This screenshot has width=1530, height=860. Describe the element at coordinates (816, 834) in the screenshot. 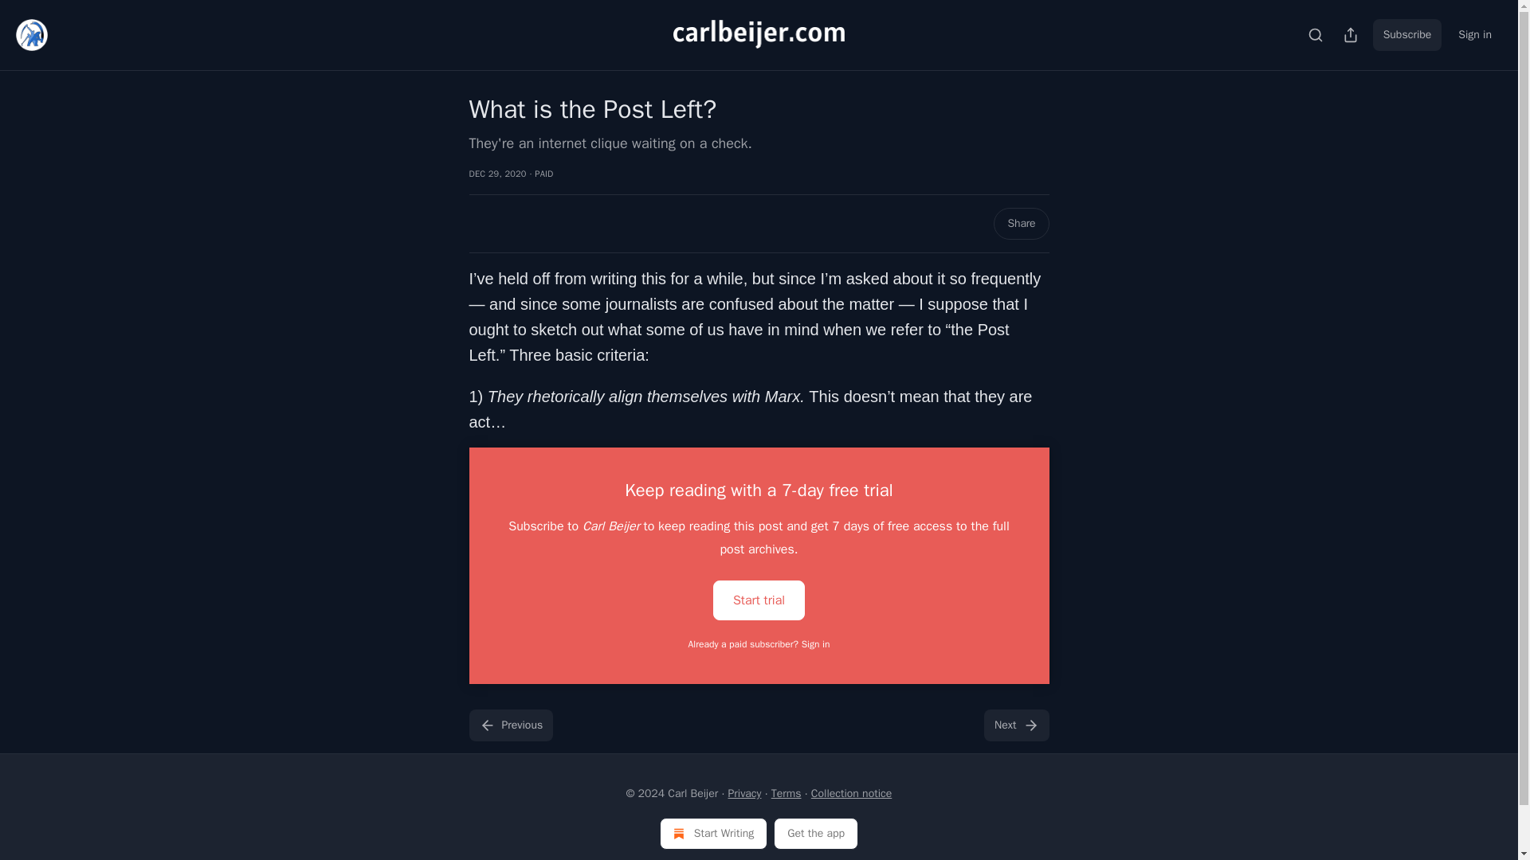

I see `Get the app` at that location.